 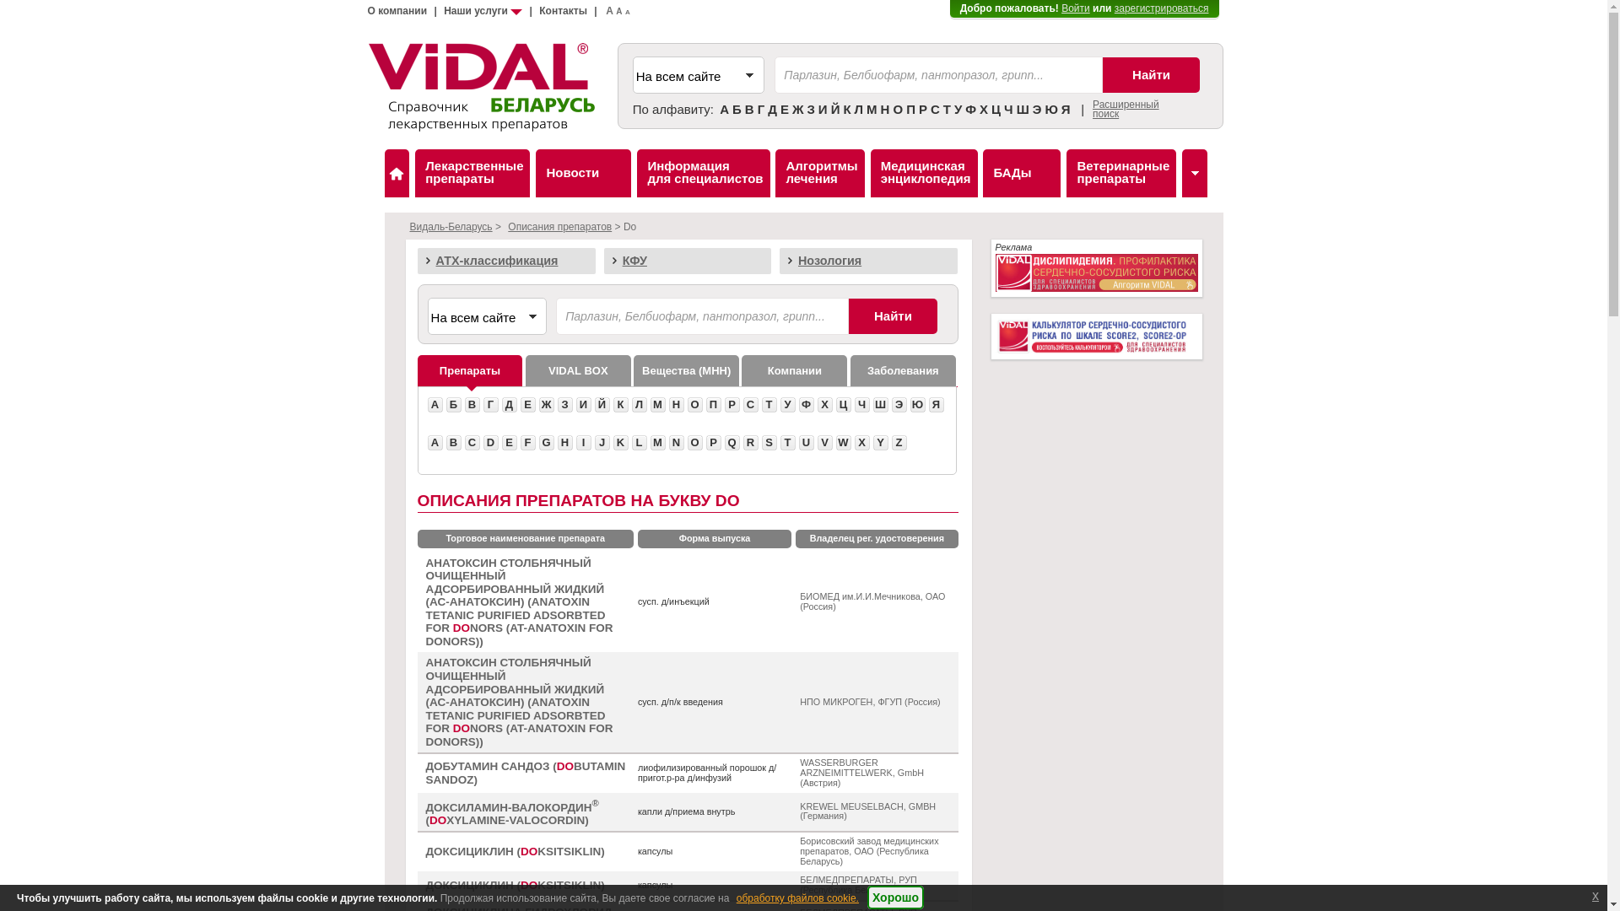 What do you see at coordinates (509, 443) in the screenshot?
I see `E` at bounding box center [509, 443].